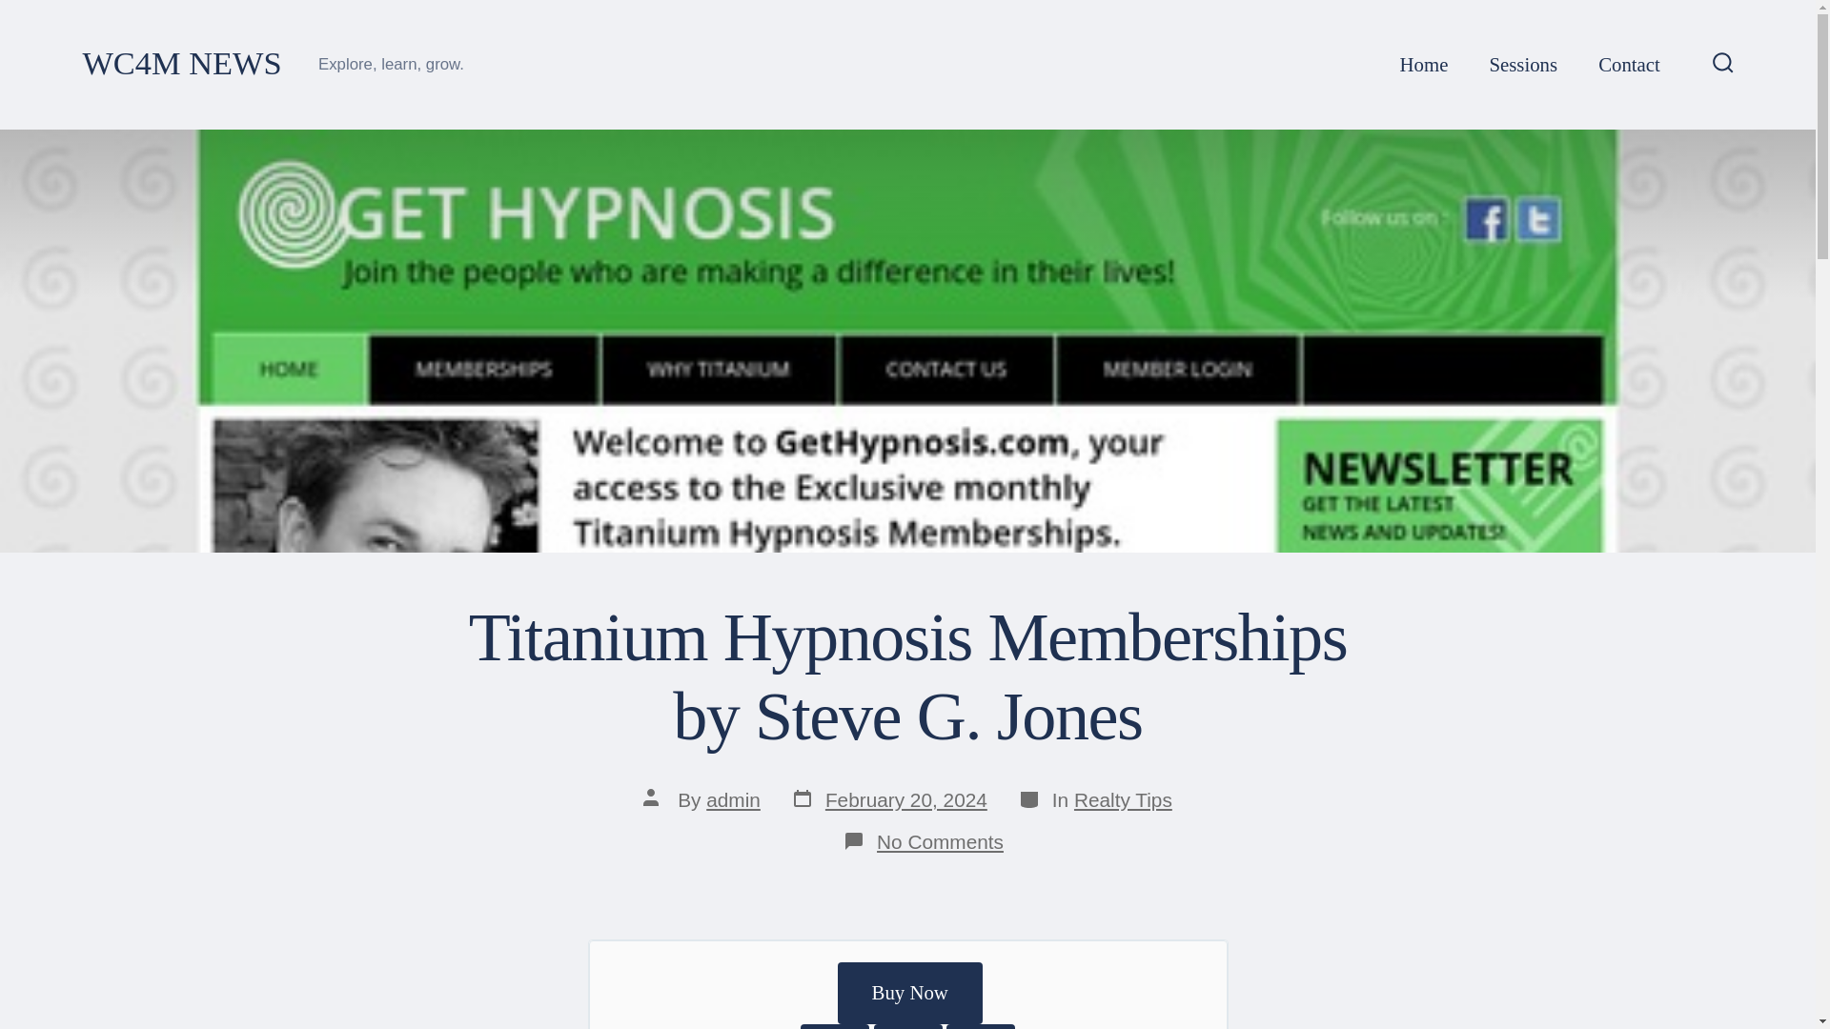  What do you see at coordinates (734, 800) in the screenshot?
I see `Sessions` at bounding box center [734, 800].